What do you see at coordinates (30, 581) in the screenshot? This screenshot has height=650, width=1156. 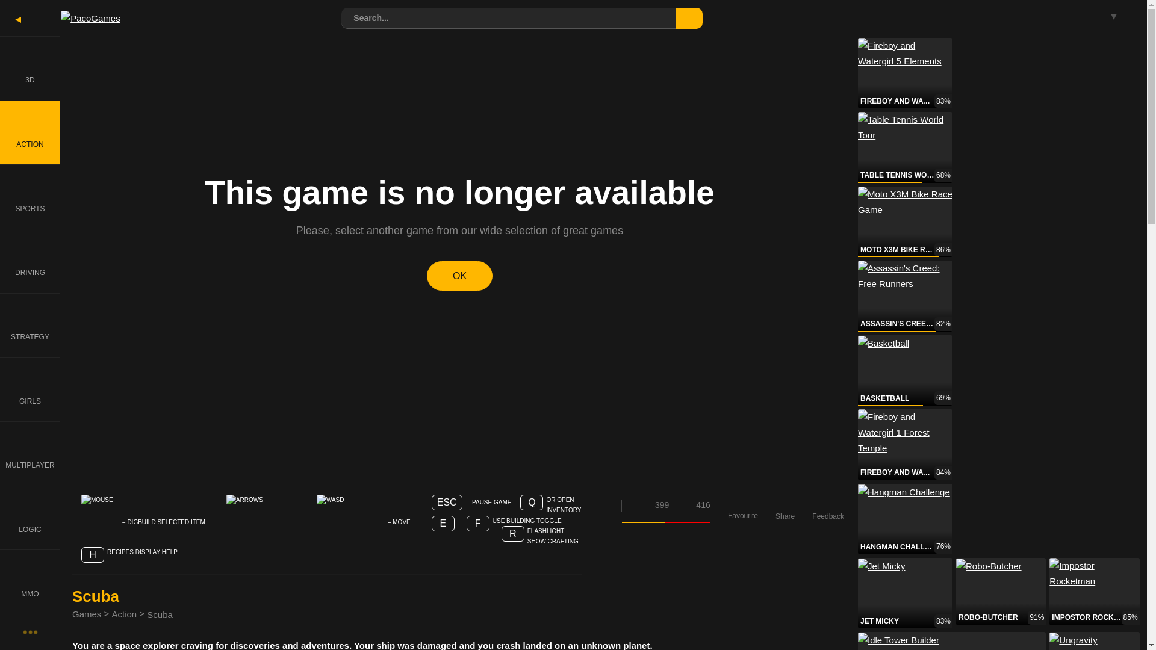 I see `MMO games` at bounding box center [30, 581].